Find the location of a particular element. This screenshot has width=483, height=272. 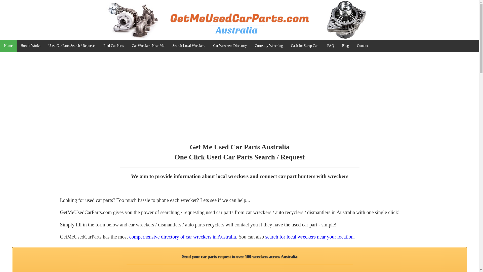

How it Works is located at coordinates (30, 46).